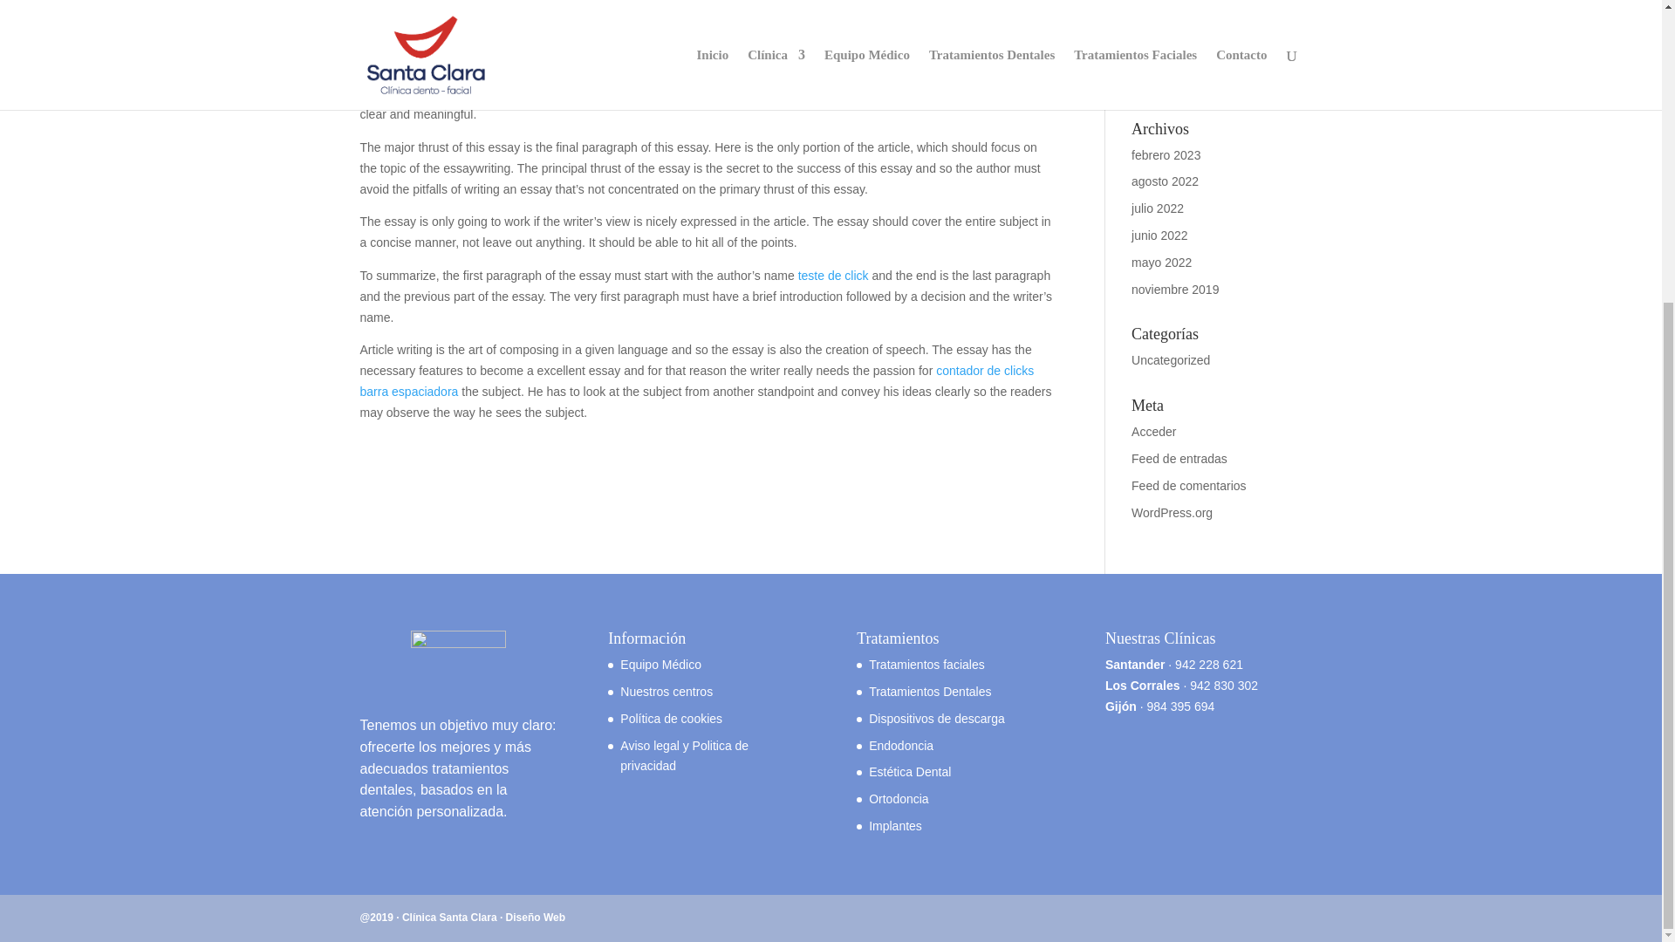 Image resolution: width=1675 pixels, height=942 pixels. Describe the element at coordinates (937, 719) in the screenshot. I see `Dispositivos de descarga` at that location.